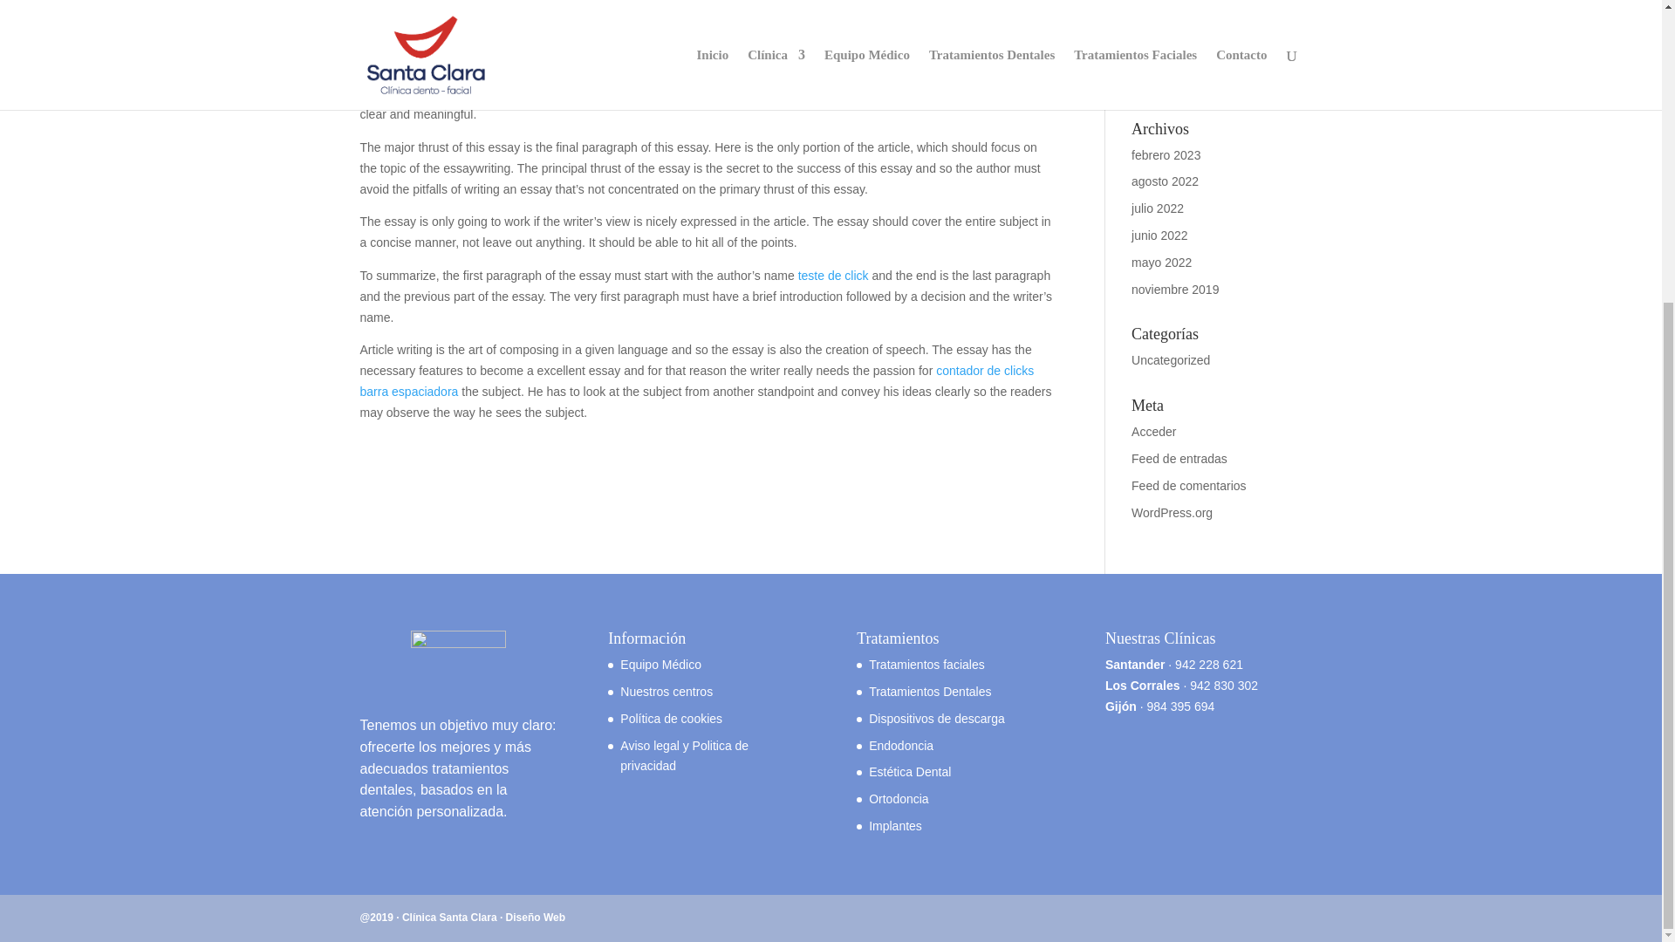 Image resolution: width=1675 pixels, height=942 pixels. Describe the element at coordinates (937, 719) in the screenshot. I see `Dispositivos de descarga` at that location.